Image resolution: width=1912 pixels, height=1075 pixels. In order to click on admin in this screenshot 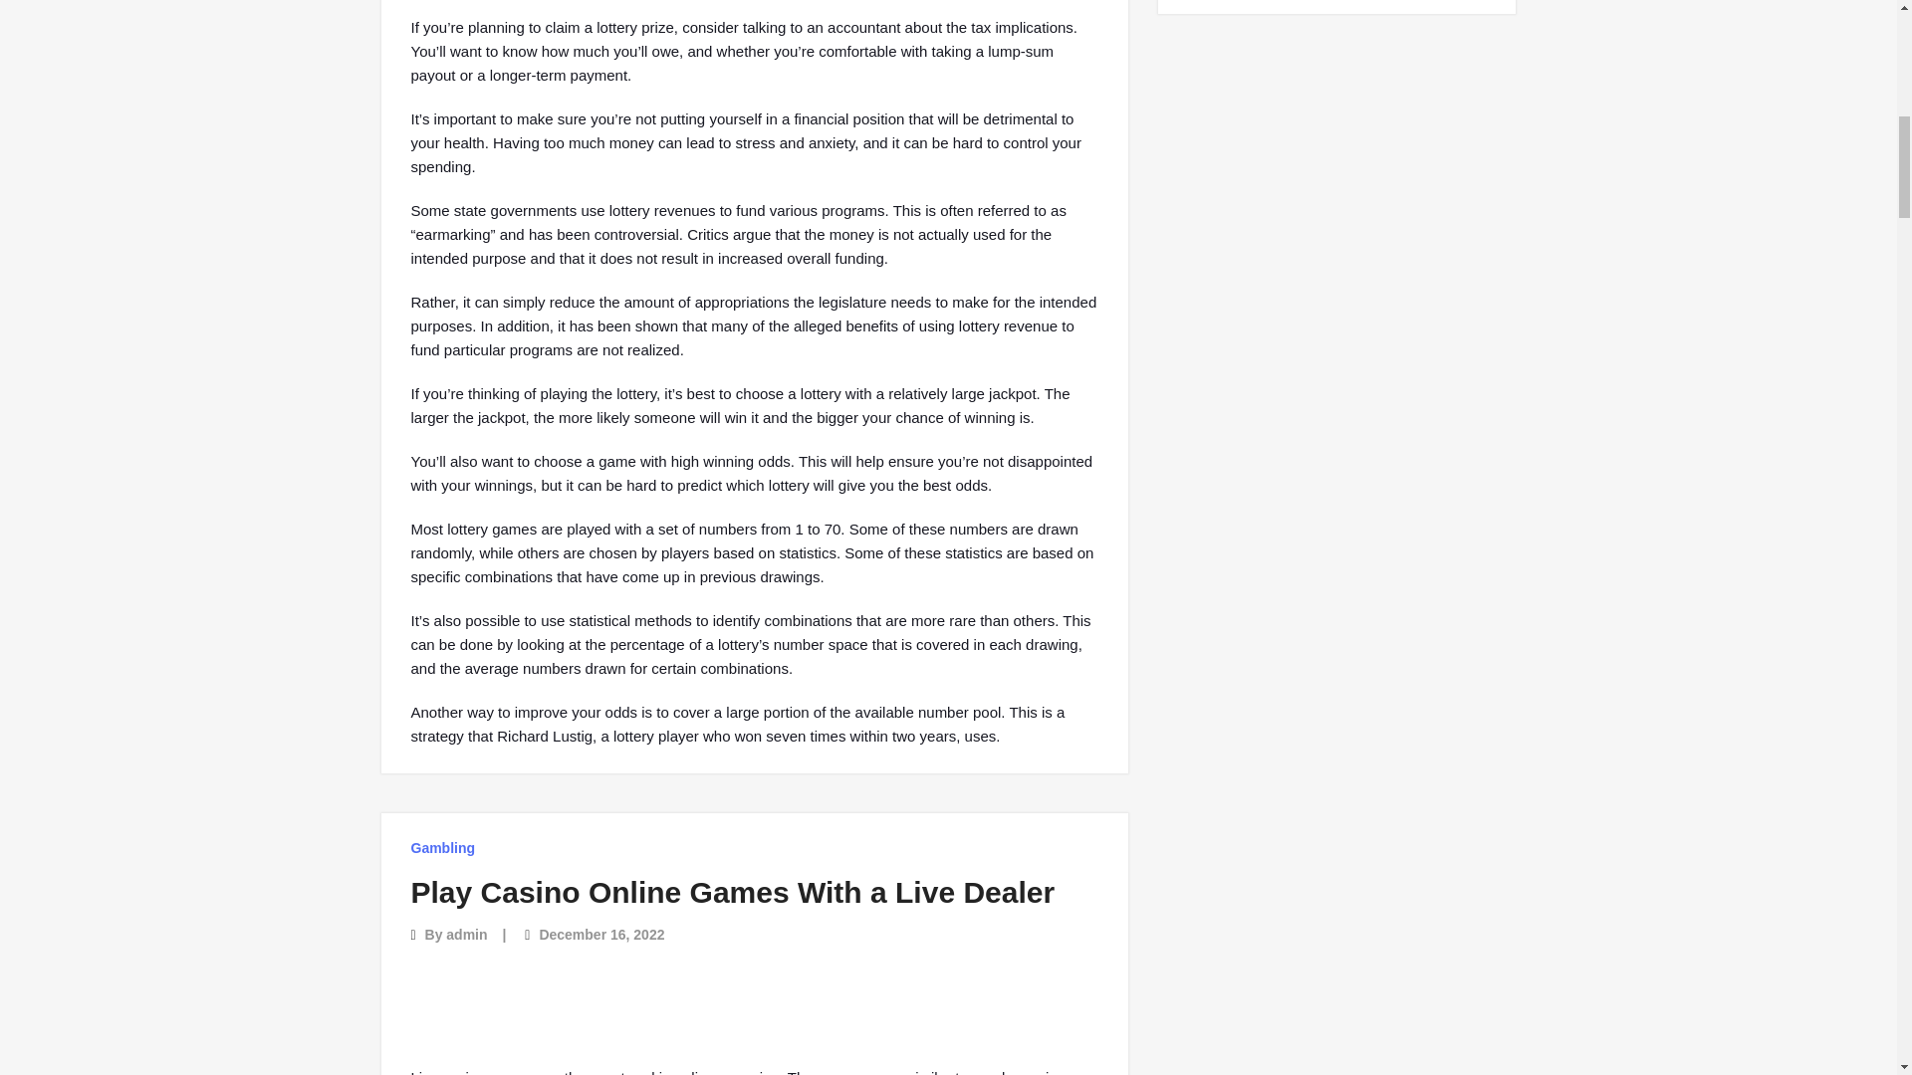, I will do `click(466, 934)`.